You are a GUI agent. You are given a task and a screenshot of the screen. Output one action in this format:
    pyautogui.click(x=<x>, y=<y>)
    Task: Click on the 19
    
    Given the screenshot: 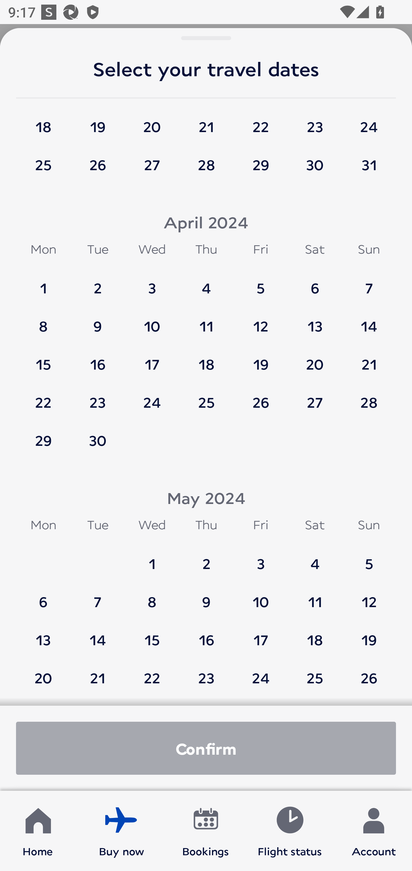 What is the action you would take?
    pyautogui.click(x=369, y=635)
    